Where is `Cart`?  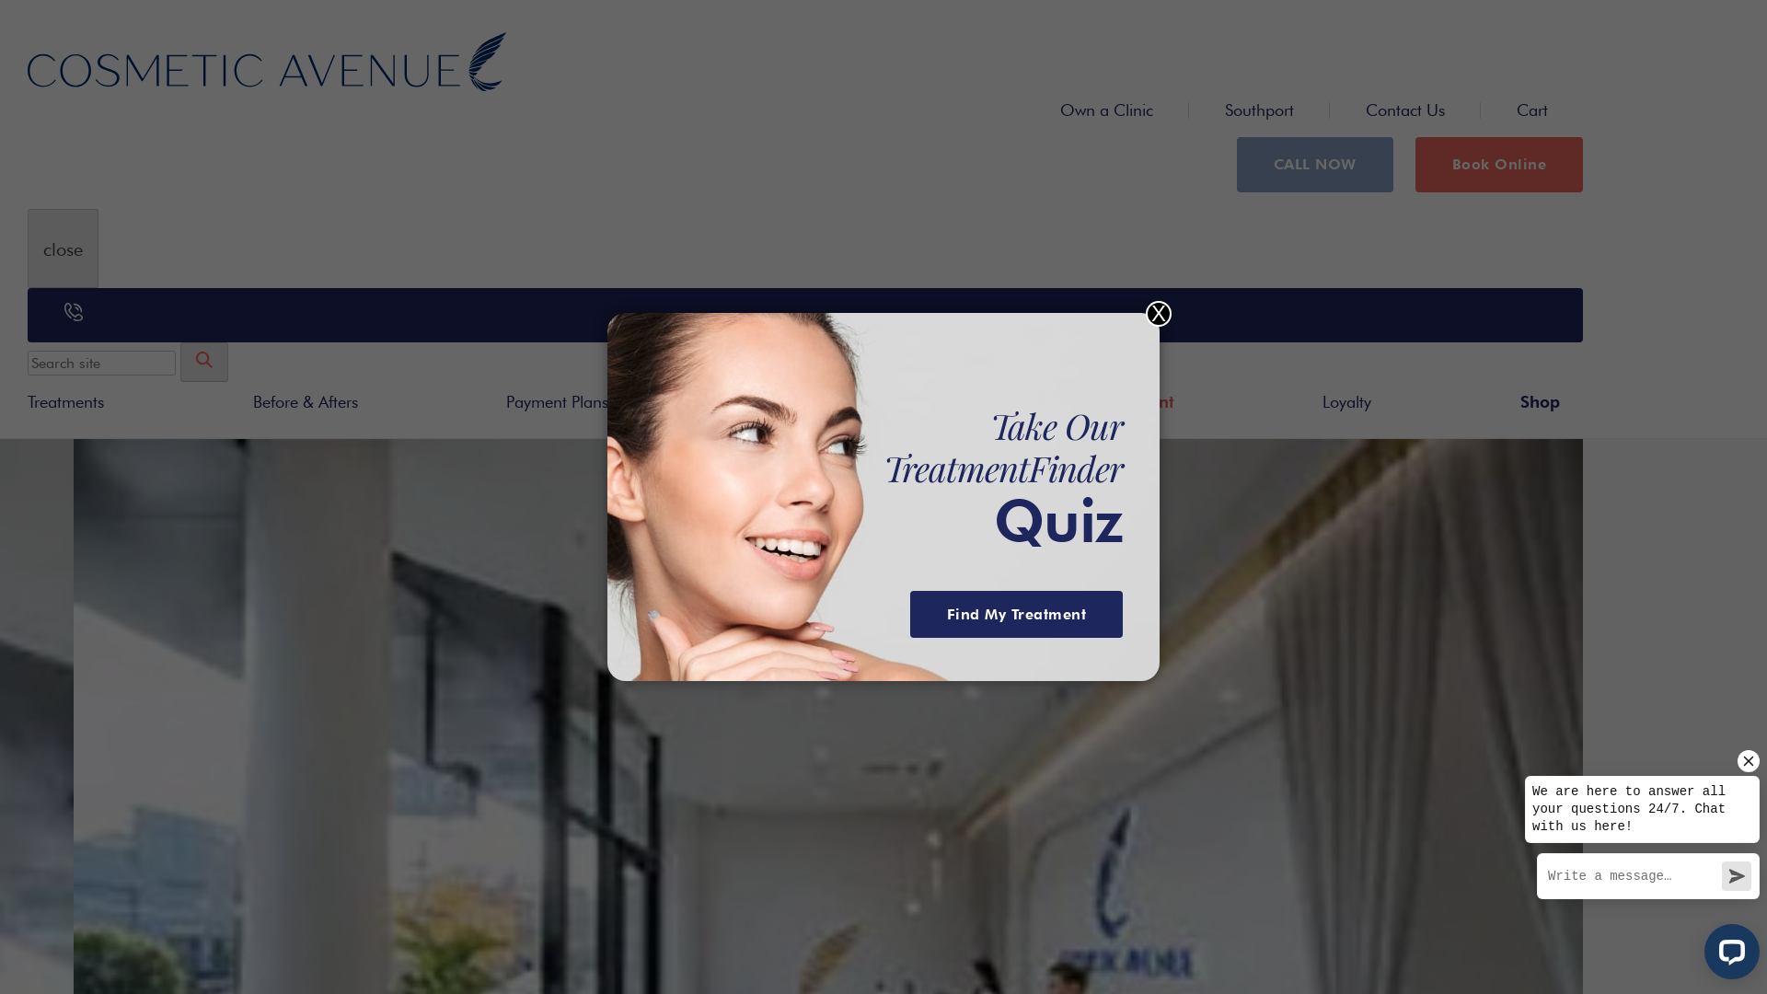 Cart is located at coordinates (1532, 110).